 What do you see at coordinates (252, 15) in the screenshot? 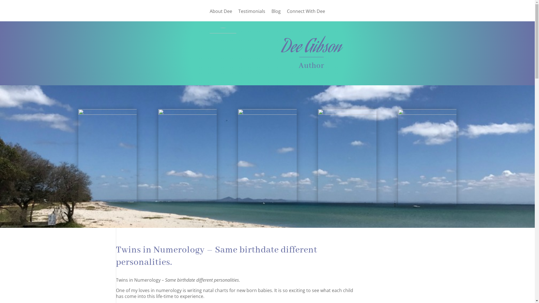
I see `Testimonials` at bounding box center [252, 15].